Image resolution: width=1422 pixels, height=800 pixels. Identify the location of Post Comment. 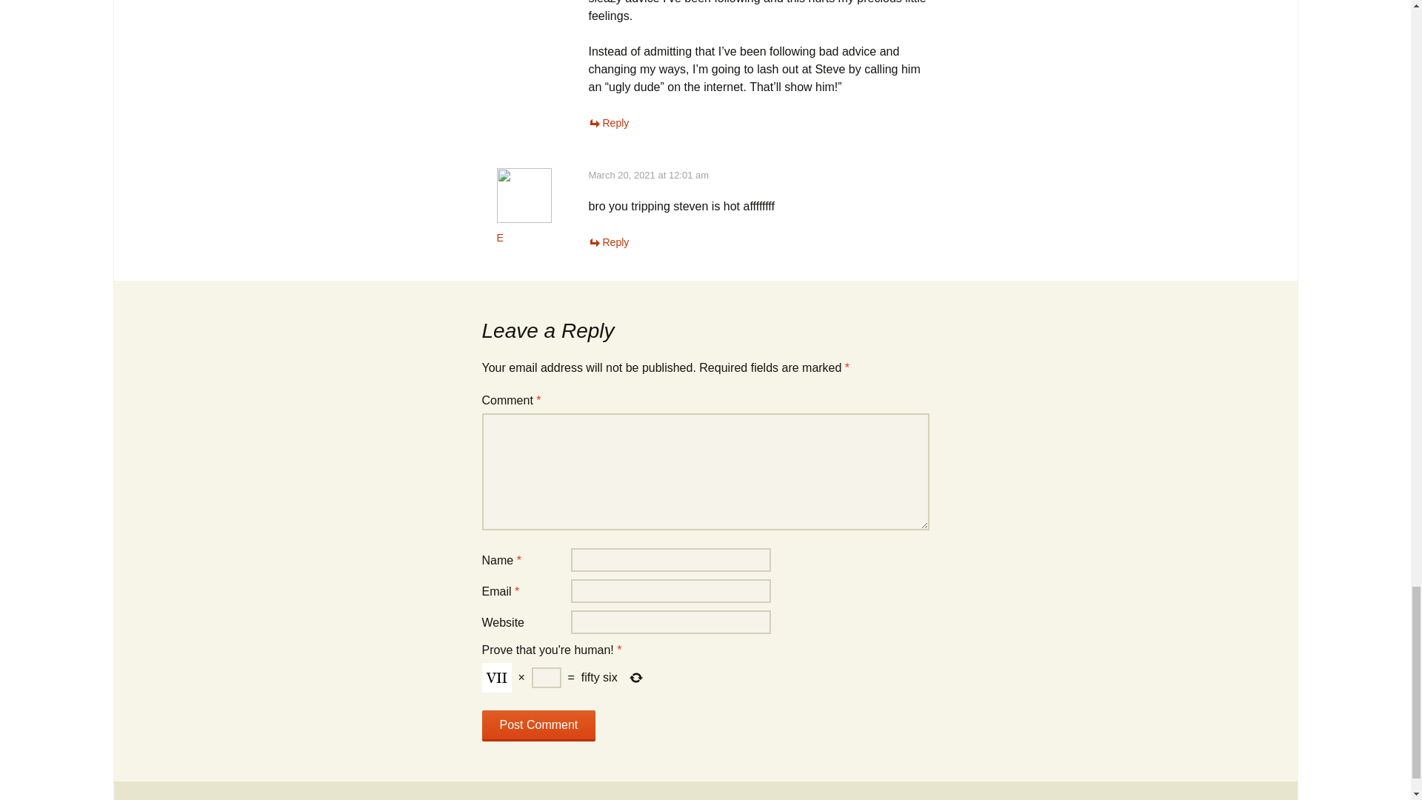
(538, 726).